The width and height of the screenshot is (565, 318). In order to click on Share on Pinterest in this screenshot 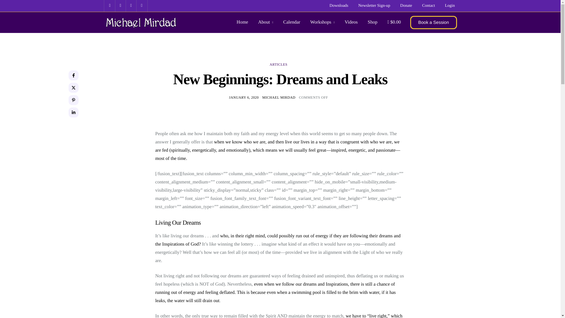, I will do `click(73, 100)`.